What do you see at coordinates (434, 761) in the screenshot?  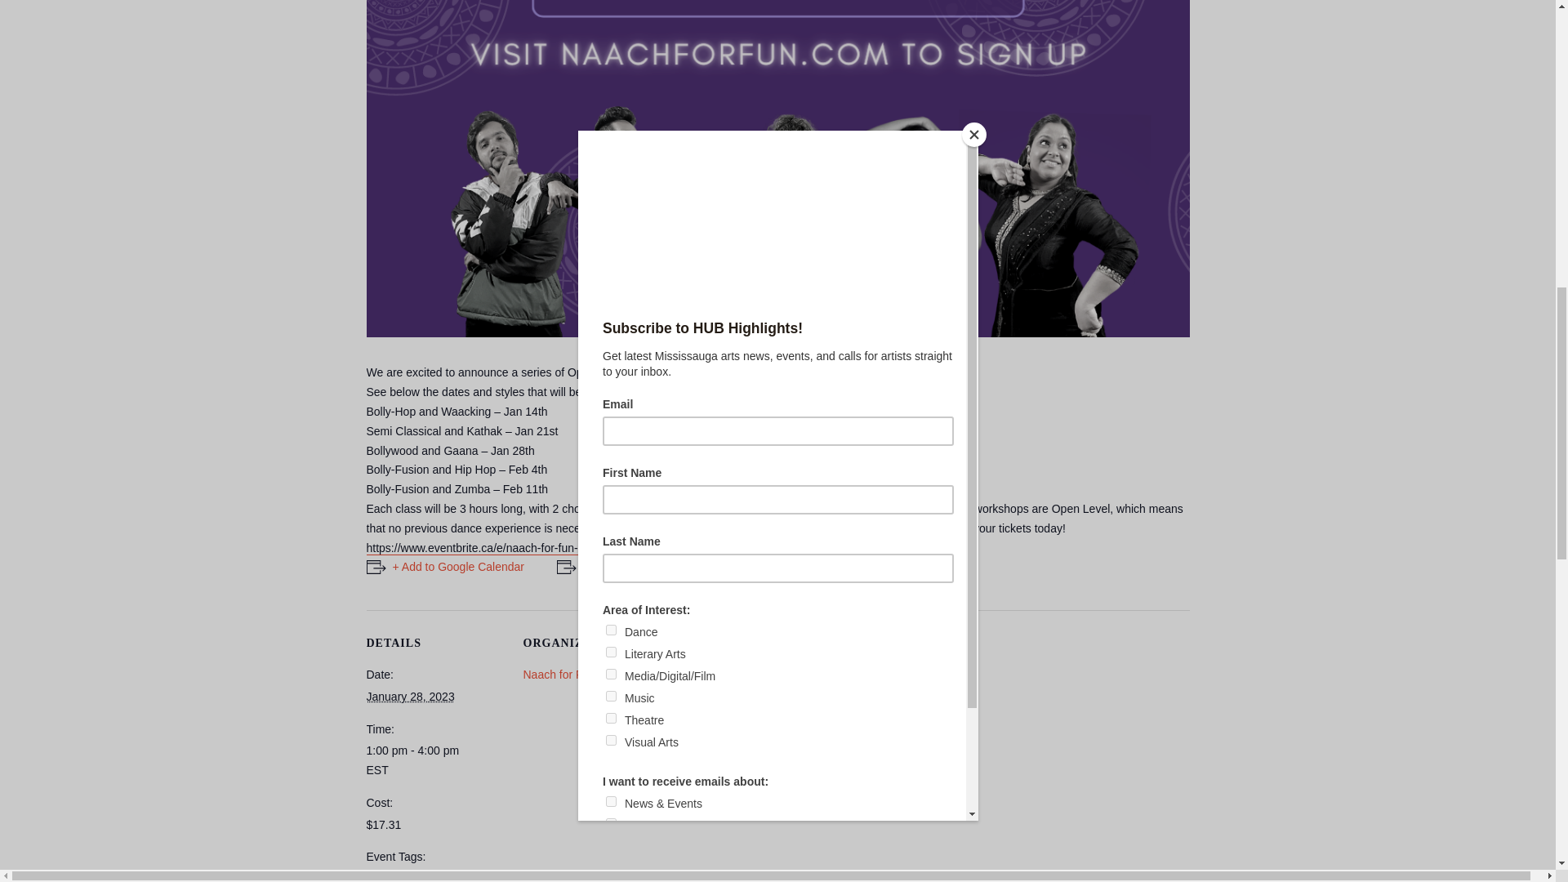 I see `2023-01-28` at bounding box center [434, 761].